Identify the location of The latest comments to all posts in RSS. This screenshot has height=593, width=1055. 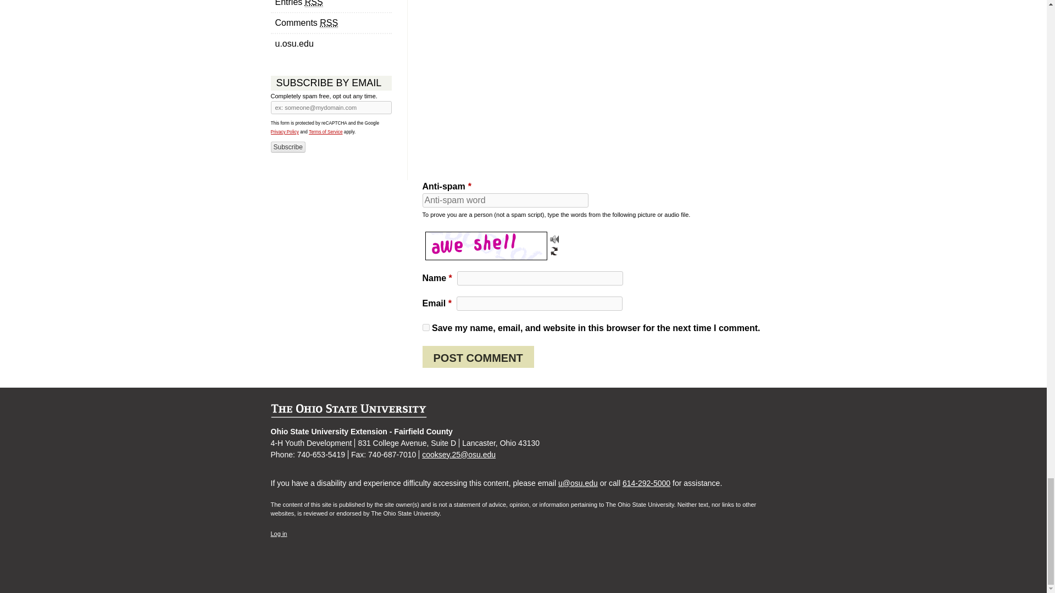
(331, 23).